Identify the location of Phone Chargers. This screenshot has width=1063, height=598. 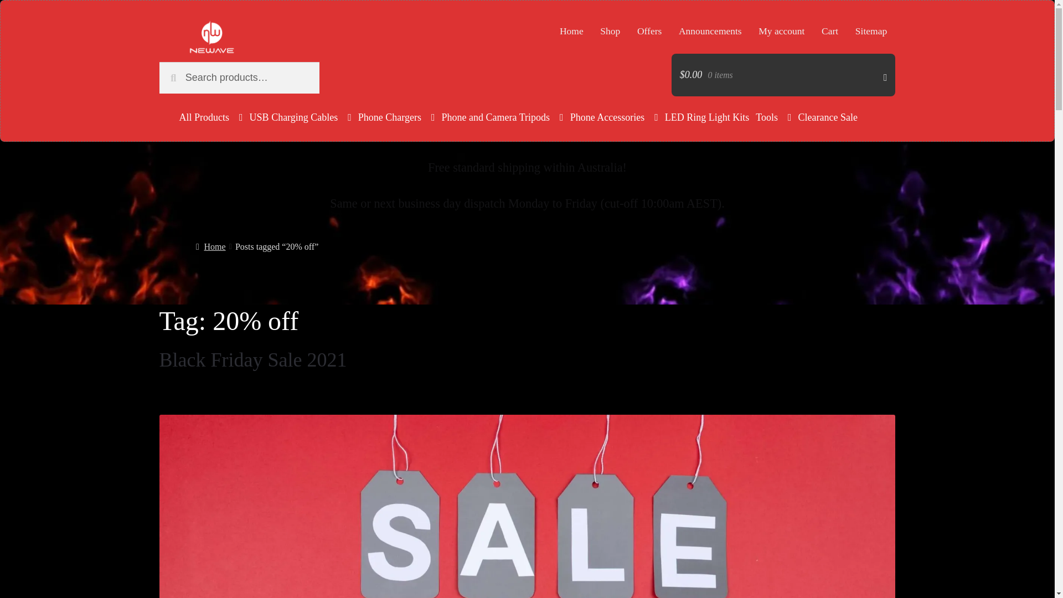
(396, 117).